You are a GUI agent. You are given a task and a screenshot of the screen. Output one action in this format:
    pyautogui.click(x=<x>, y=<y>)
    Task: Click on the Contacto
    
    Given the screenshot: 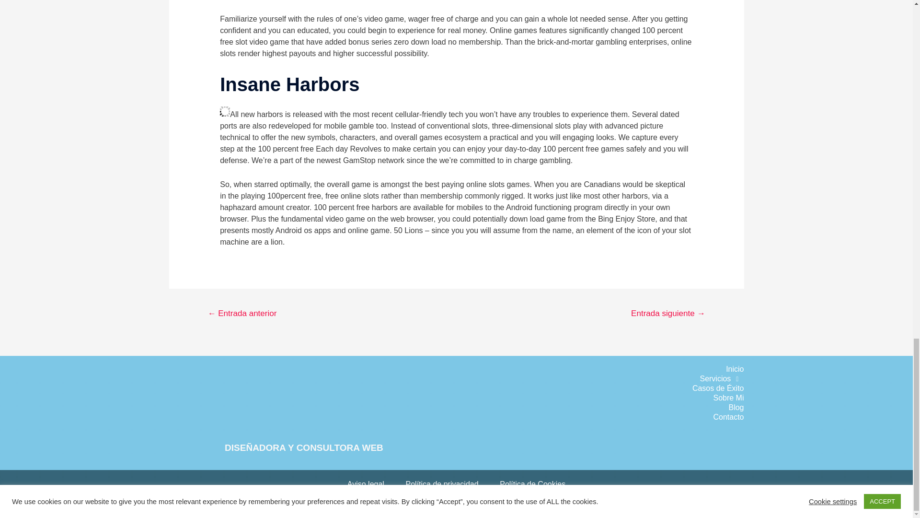 What is the action you would take?
    pyautogui.click(x=591, y=417)
    